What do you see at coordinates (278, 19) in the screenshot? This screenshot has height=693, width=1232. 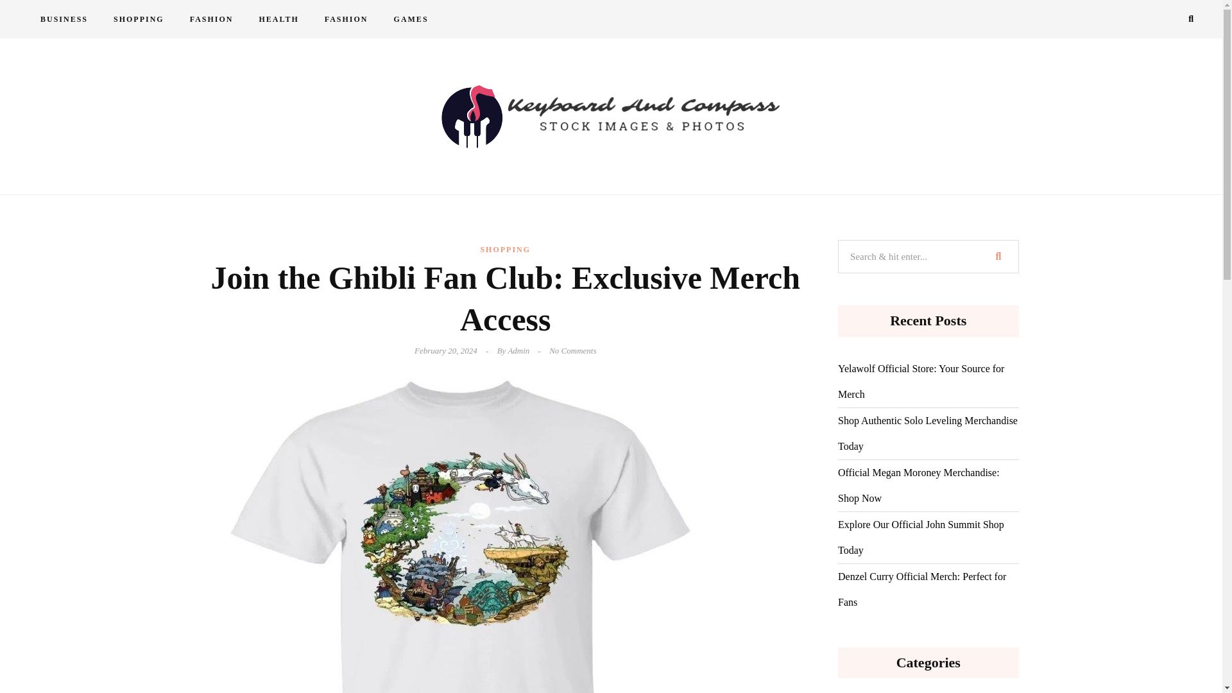 I see `HEALTH` at bounding box center [278, 19].